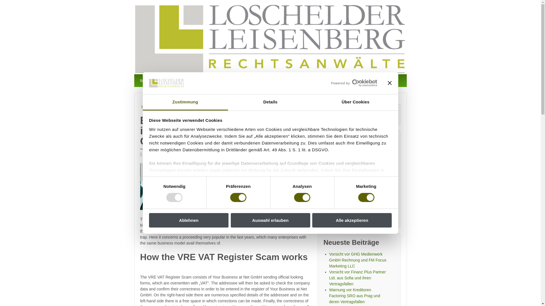  Describe the element at coordinates (270, 102) in the screenshot. I see `Details` at that location.